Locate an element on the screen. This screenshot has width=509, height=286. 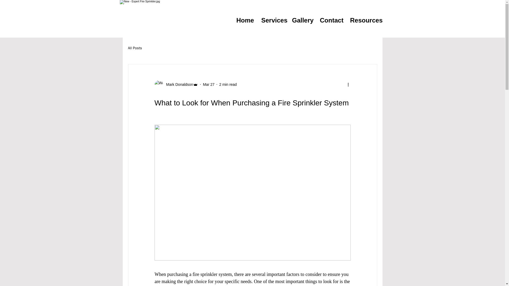
Contact is located at coordinates (331, 19).